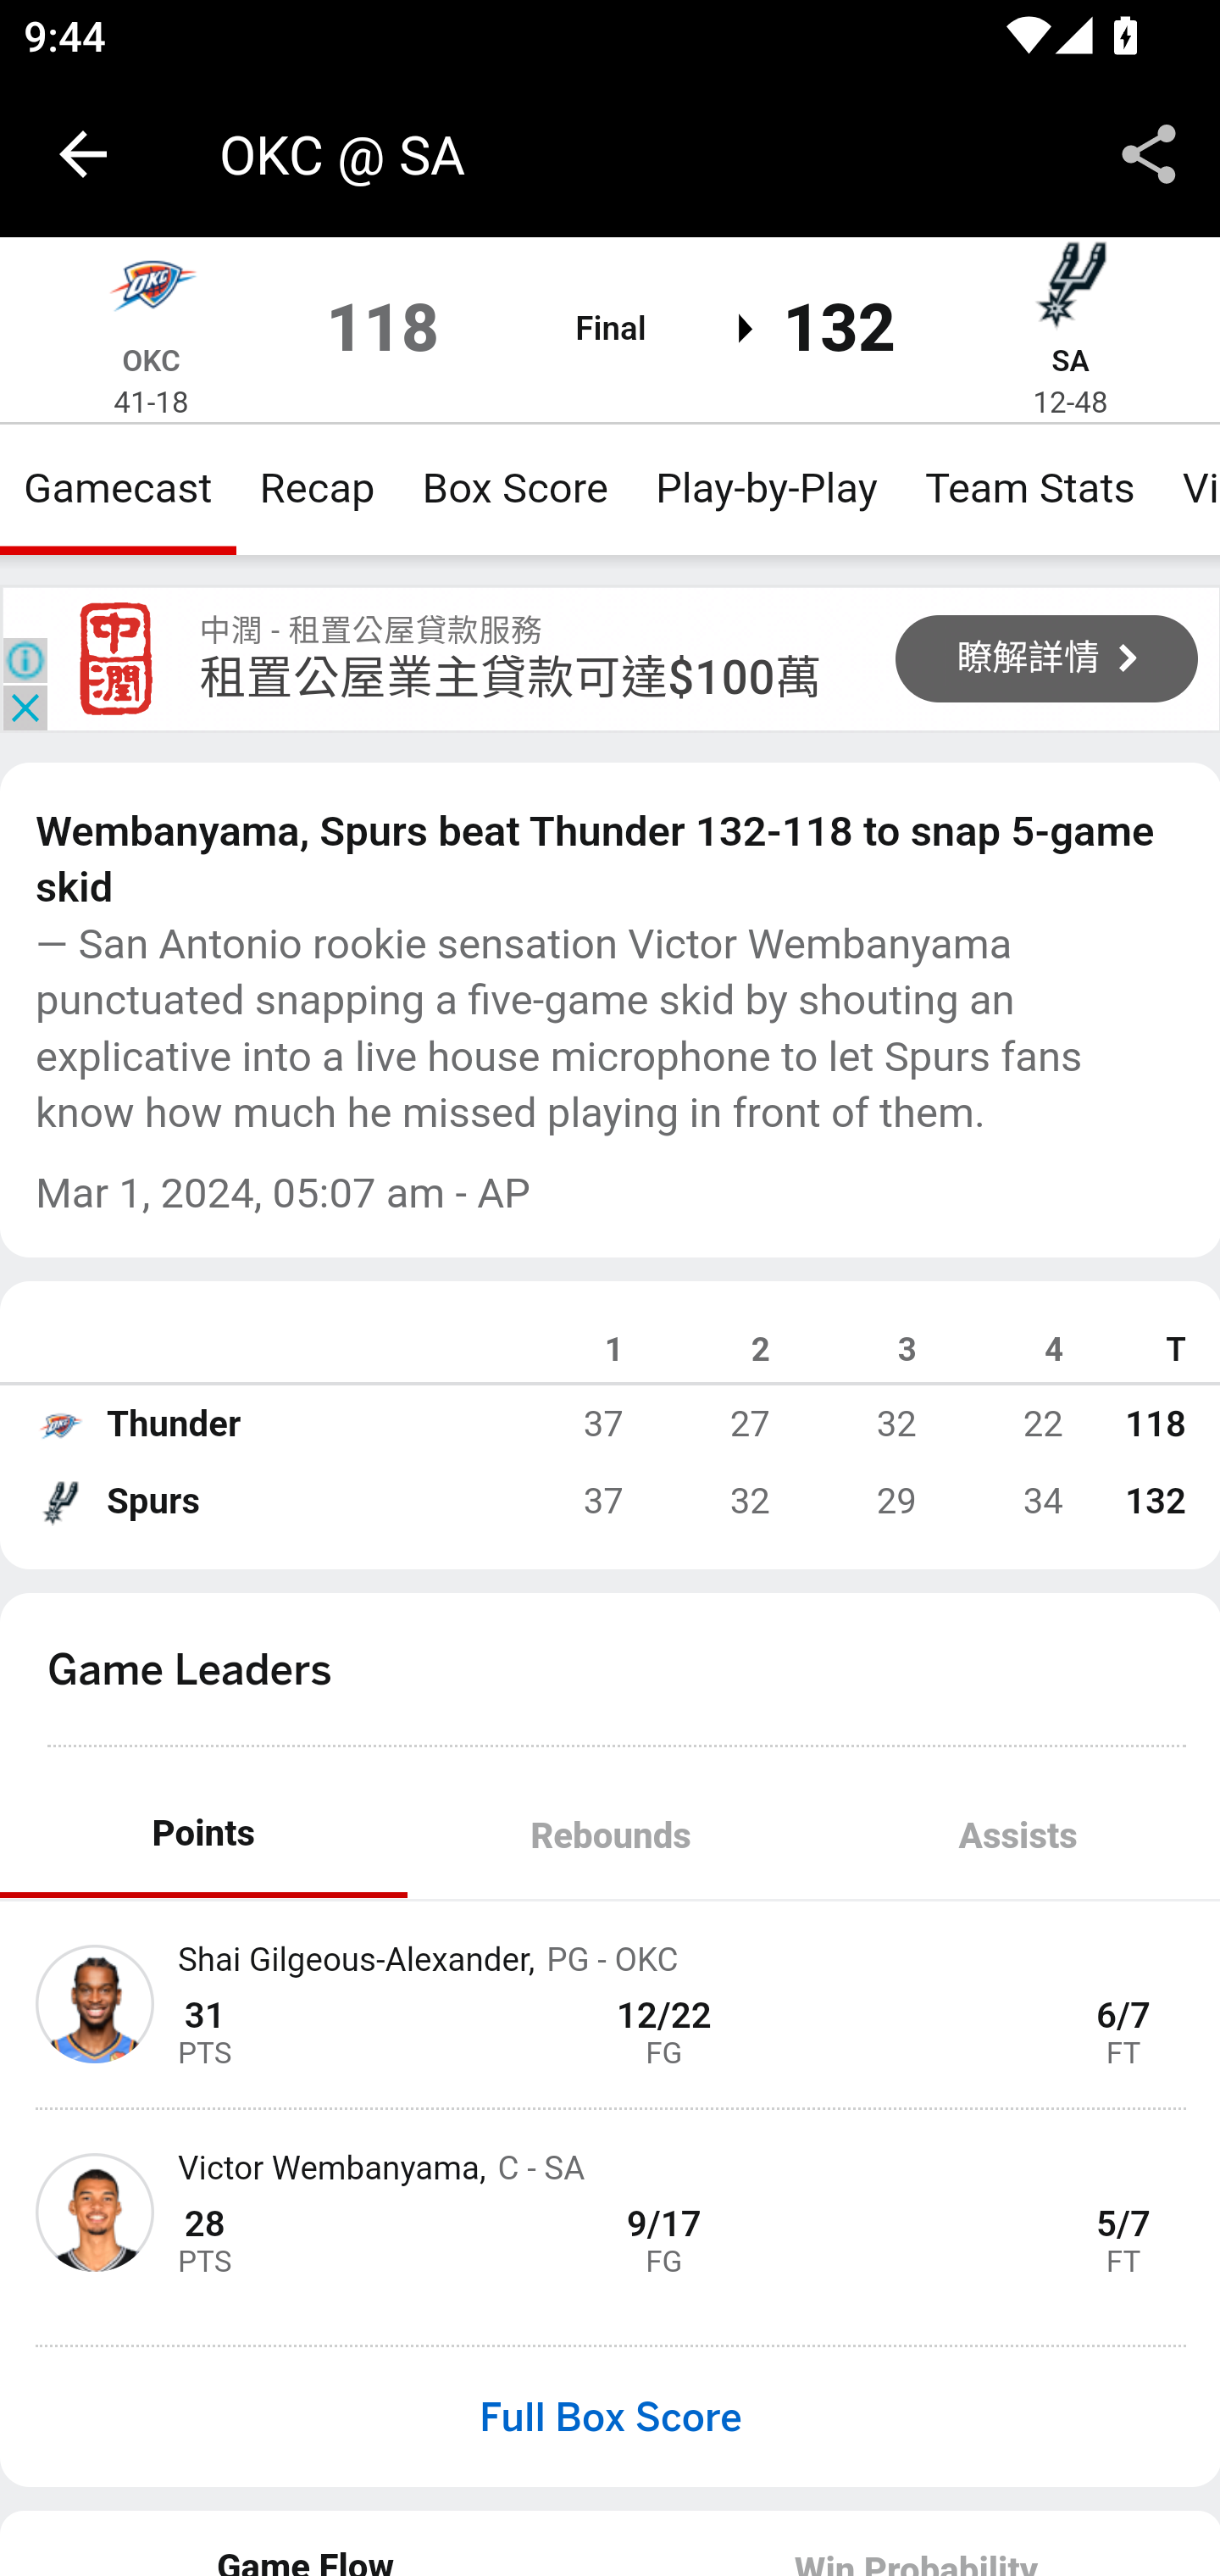 The width and height of the screenshot is (1220, 2576). Describe the element at coordinates (1017, 1835) in the screenshot. I see `Assists` at that location.